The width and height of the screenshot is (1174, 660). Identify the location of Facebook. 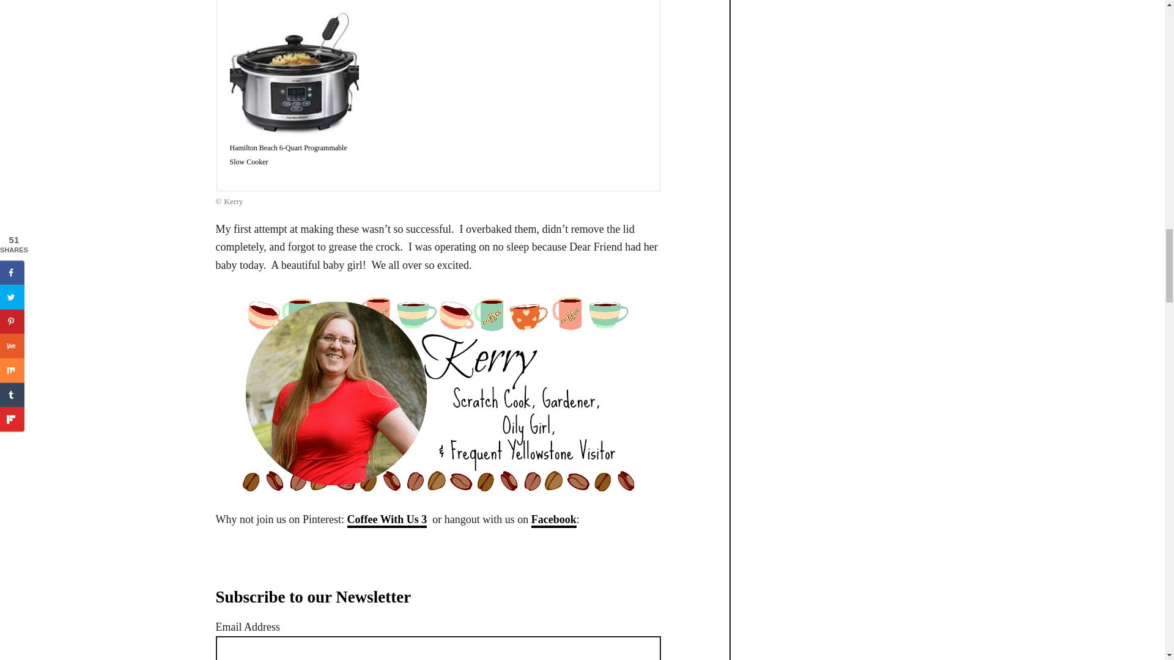
(554, 521).